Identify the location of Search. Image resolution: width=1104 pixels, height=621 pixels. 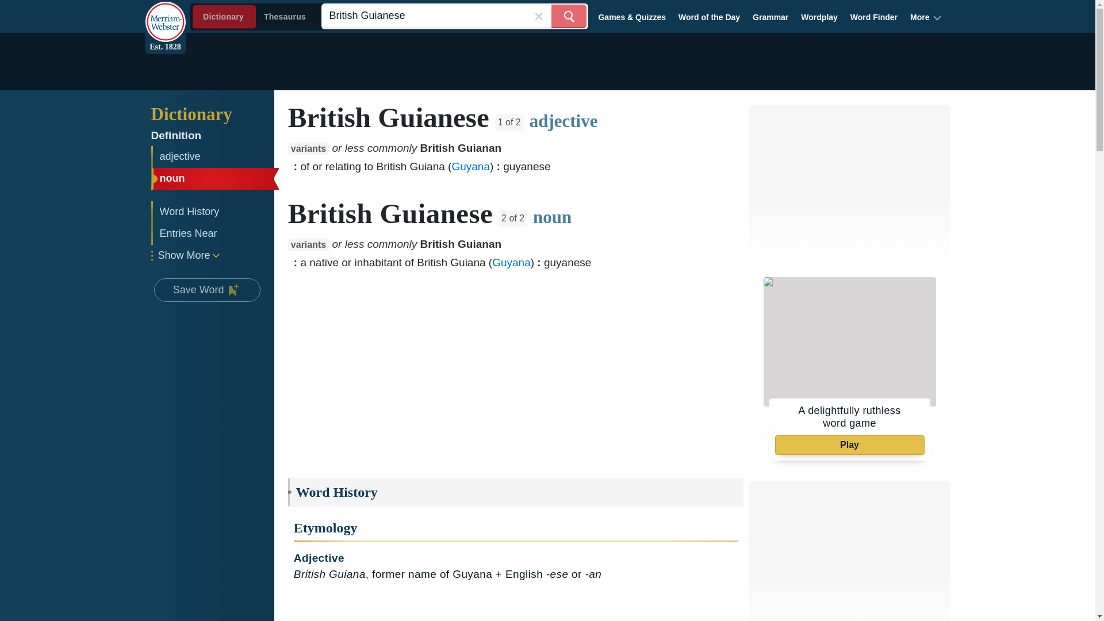
(568, 16).